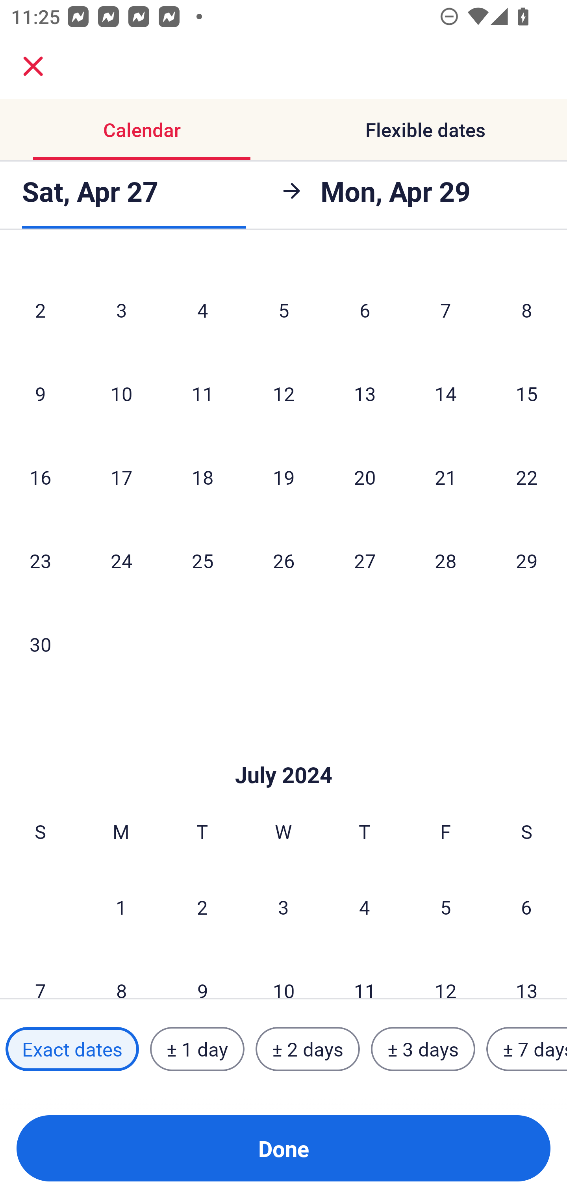 This screenshot has height=1198, width=567. What do you see at coordinates (121, 393) in the screenshot?
I see `10 Monday, June 10, 2024` at bounding box center [121, 393].